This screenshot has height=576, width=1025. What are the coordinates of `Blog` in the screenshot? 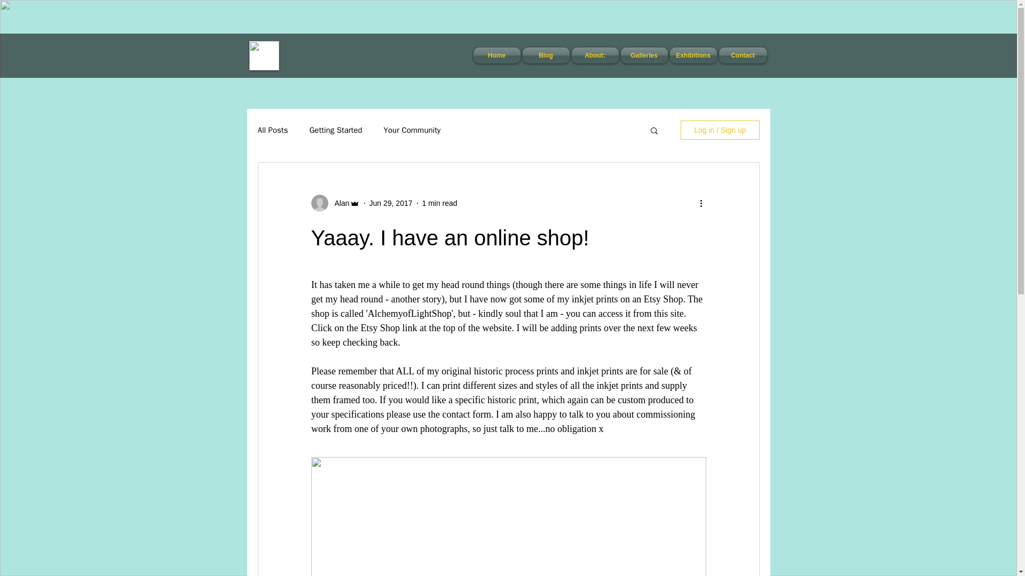 It's located at (545, 55).